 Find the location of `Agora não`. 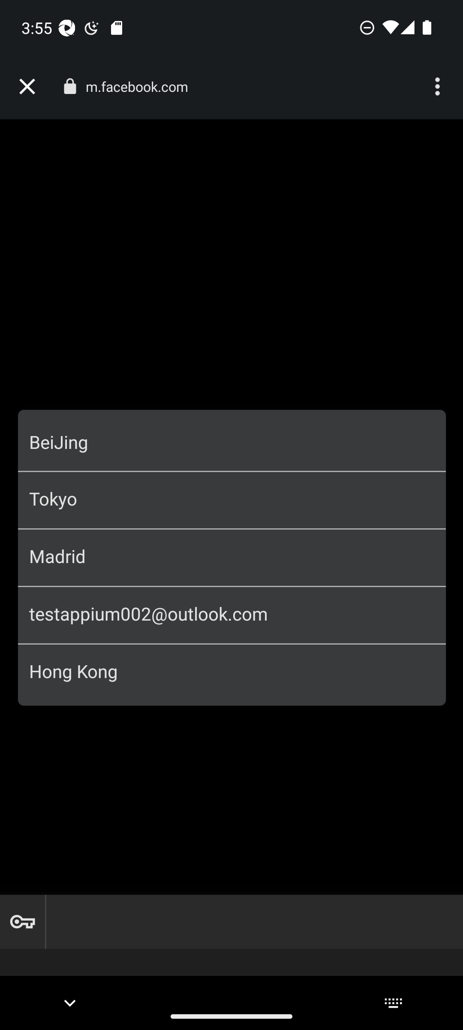

Agora não is located at coordinates (231, 633).